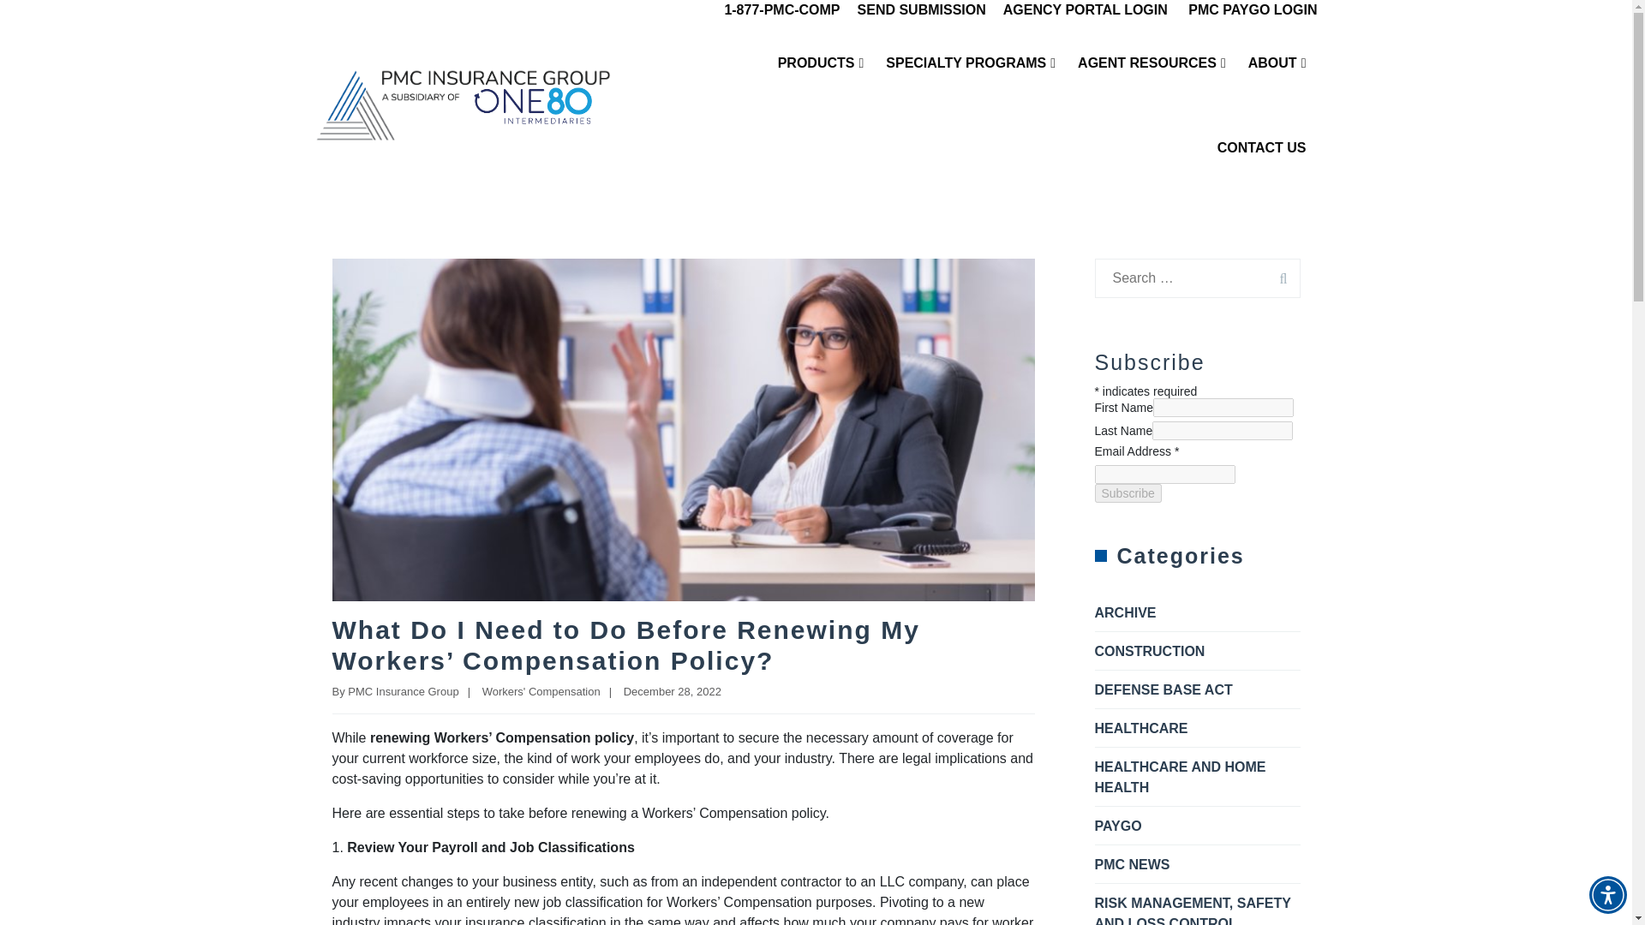  Describe the element at coordinates (1607, 894) in the screenshot. I see `Accessibility Menu` at that location.